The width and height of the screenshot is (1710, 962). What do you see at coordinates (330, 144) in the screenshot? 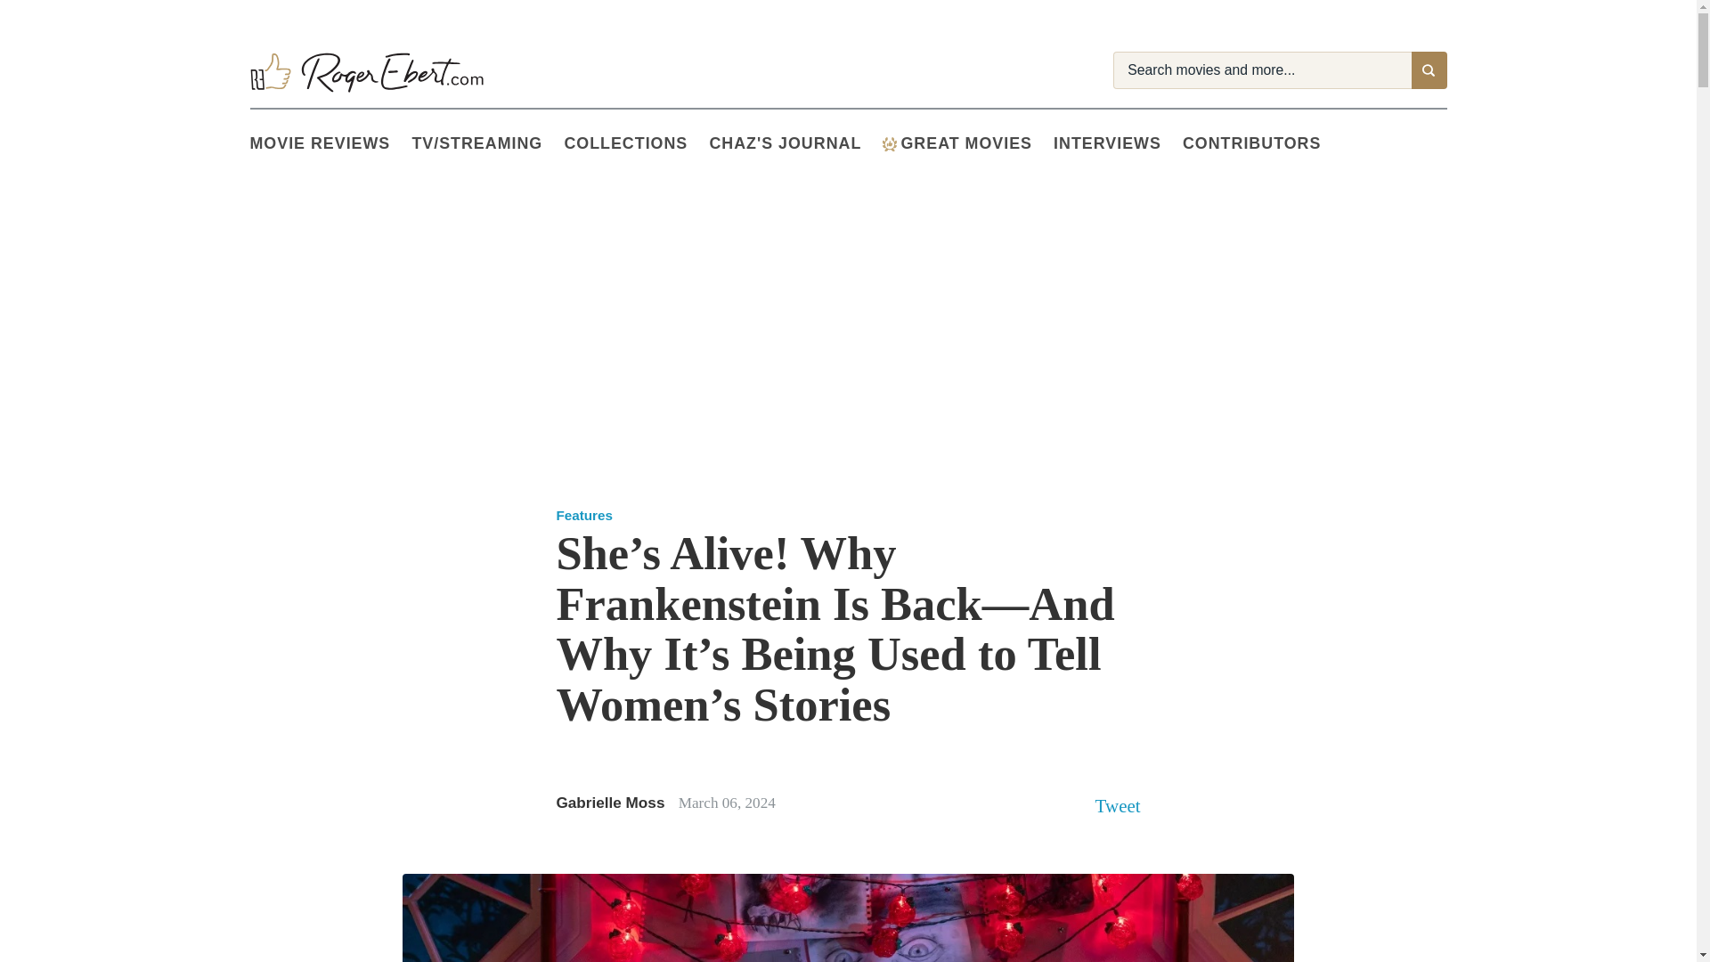
I see `MOVIE REVIEWS` at bounding box center [330, 144].